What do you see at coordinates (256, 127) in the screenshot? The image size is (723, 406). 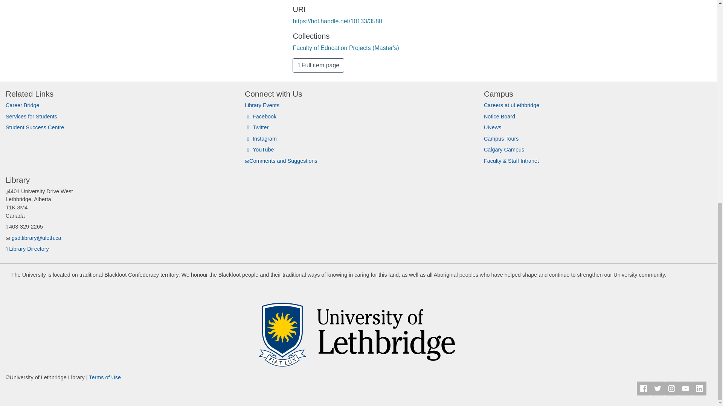 I see `Twitter` at bounding box center [256, 127].